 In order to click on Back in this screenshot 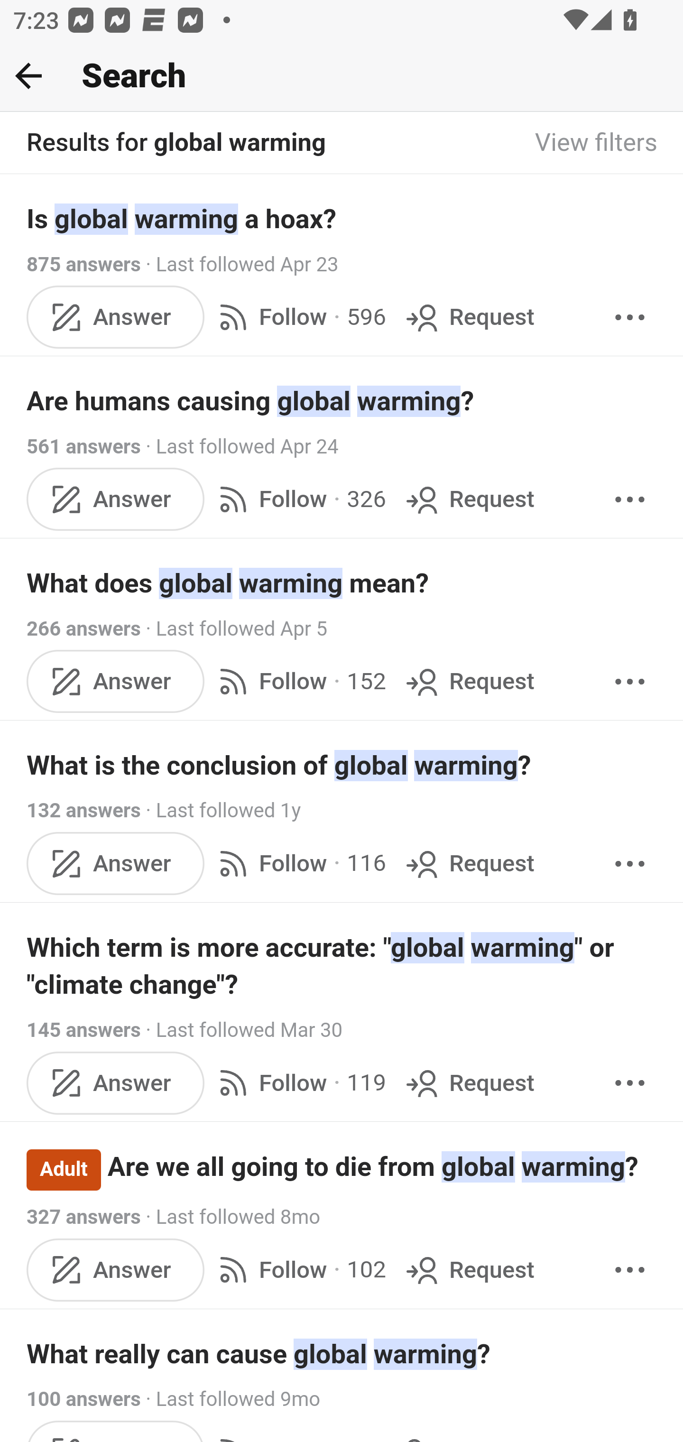, I will do `click(28, 75)`.